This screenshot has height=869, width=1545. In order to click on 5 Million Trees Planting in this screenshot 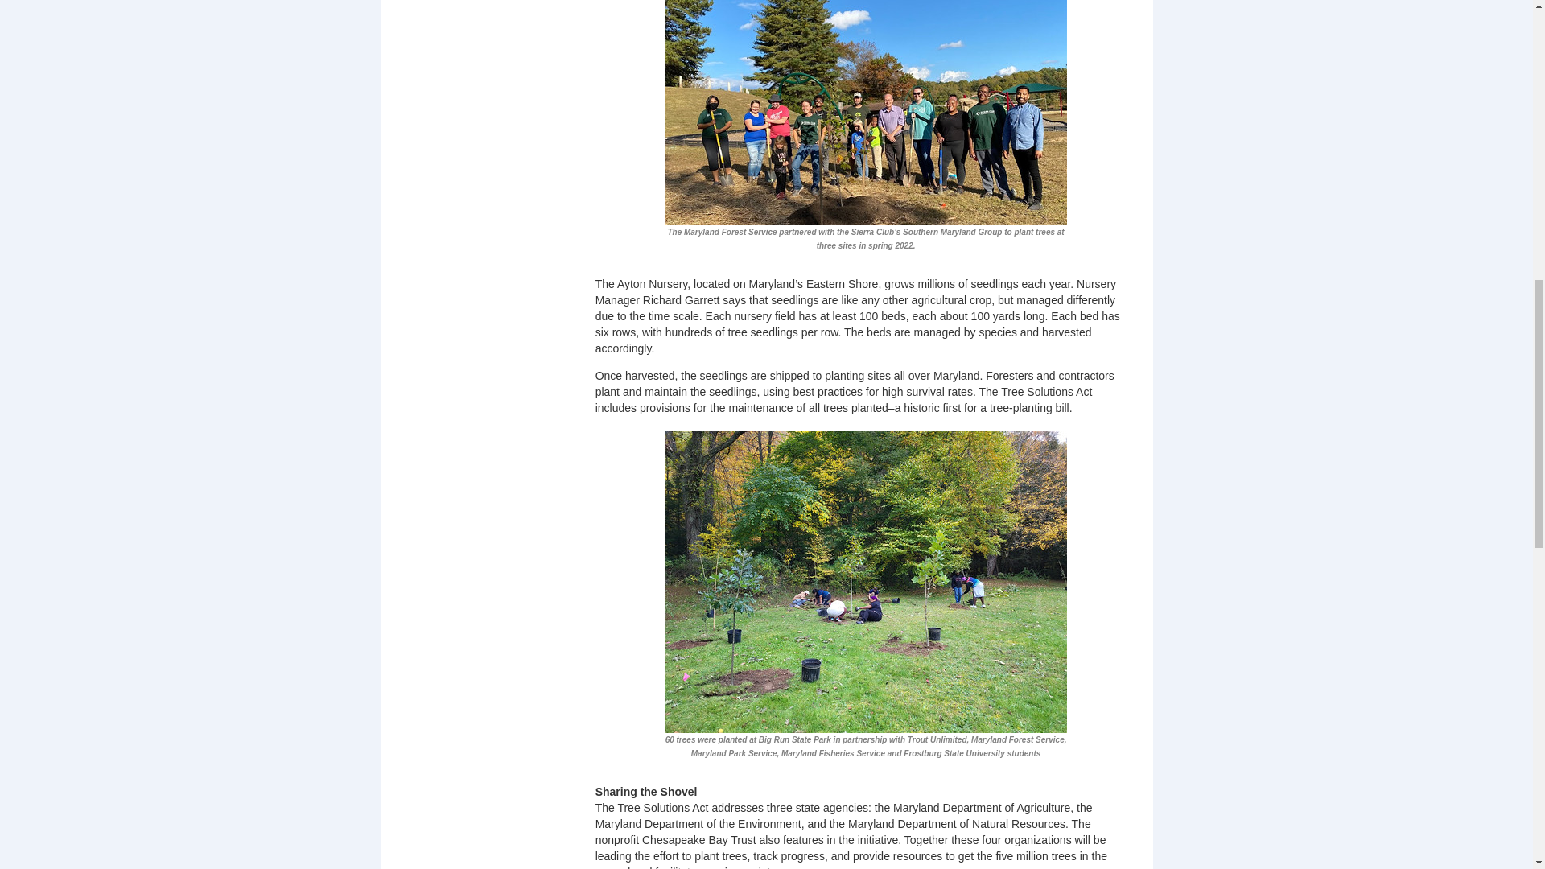, I will do `click(866, 85)`.